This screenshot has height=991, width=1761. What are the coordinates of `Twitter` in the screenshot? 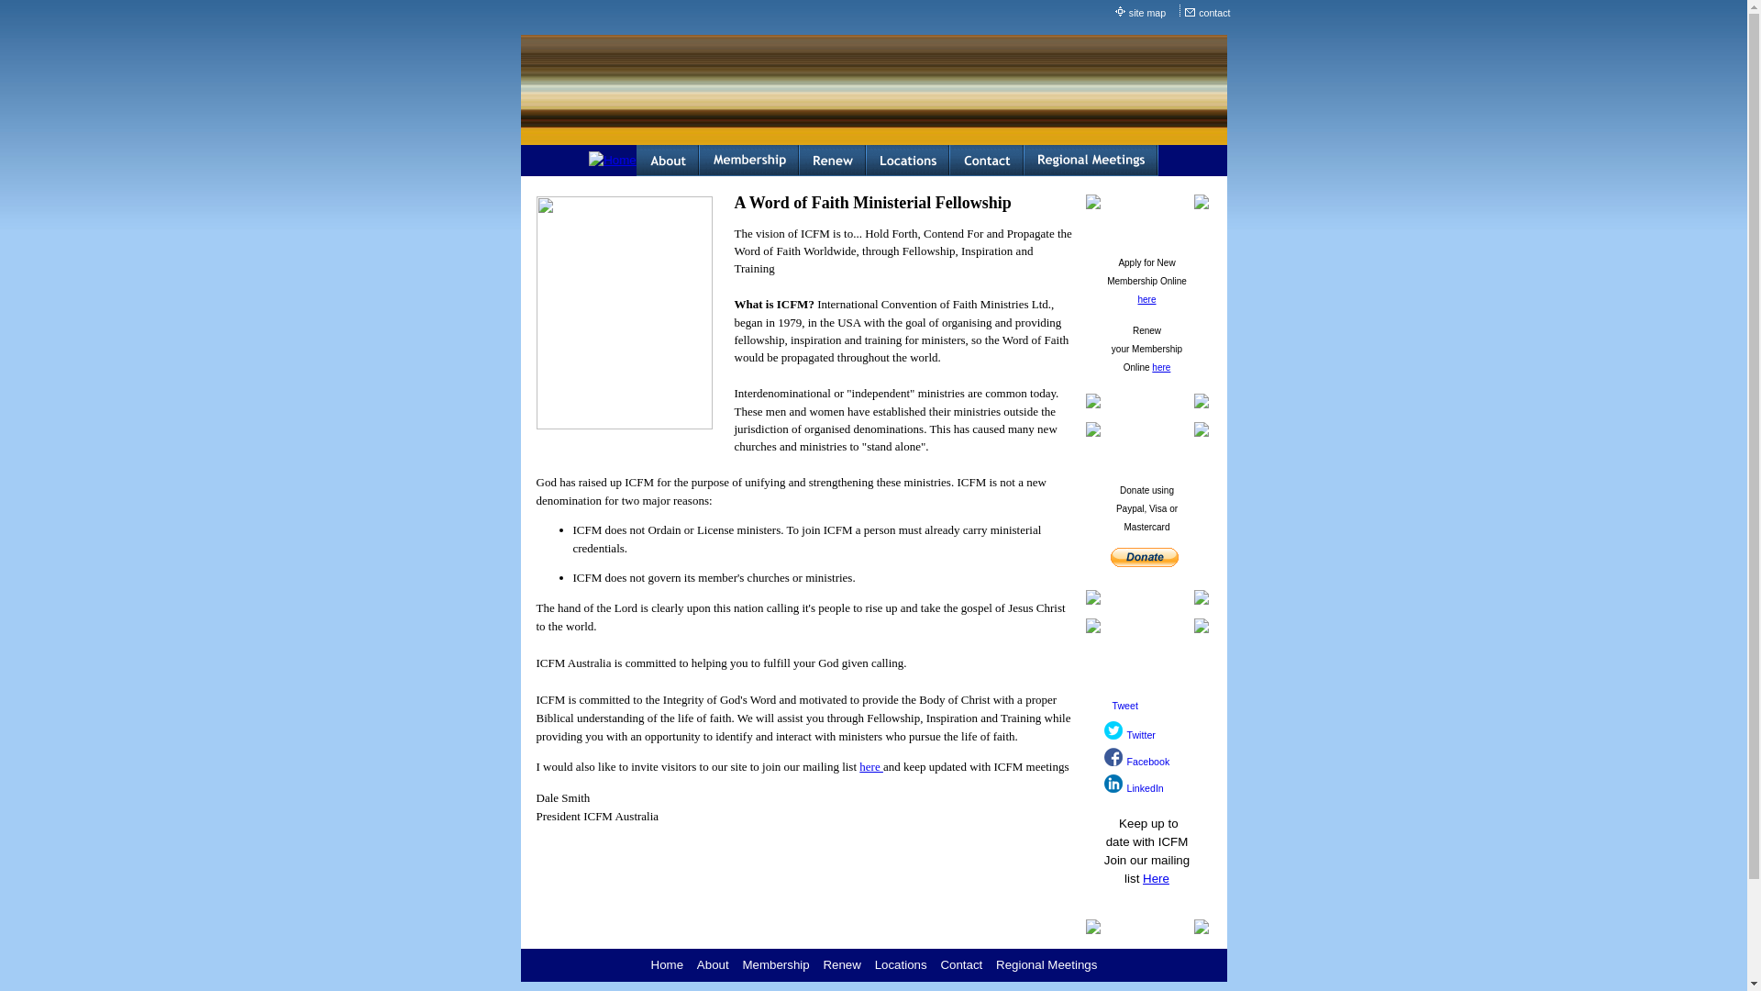 It's located at (1141, 735).